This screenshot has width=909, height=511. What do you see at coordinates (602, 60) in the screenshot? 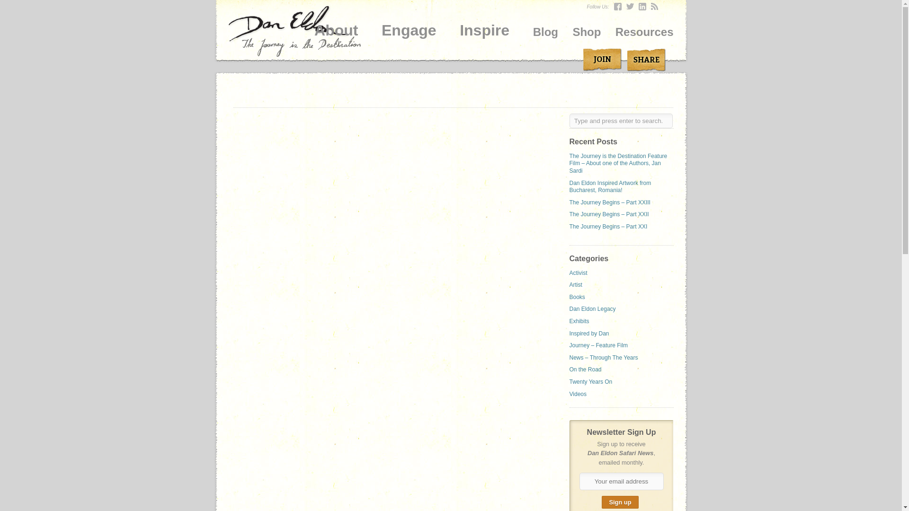
I see `join` at bounding box center [602, 60].